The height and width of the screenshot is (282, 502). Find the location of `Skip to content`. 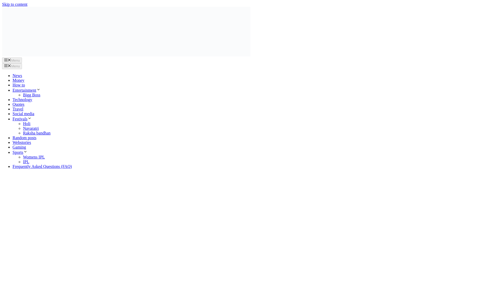

Skip to content is located at coordinates (15, 4).